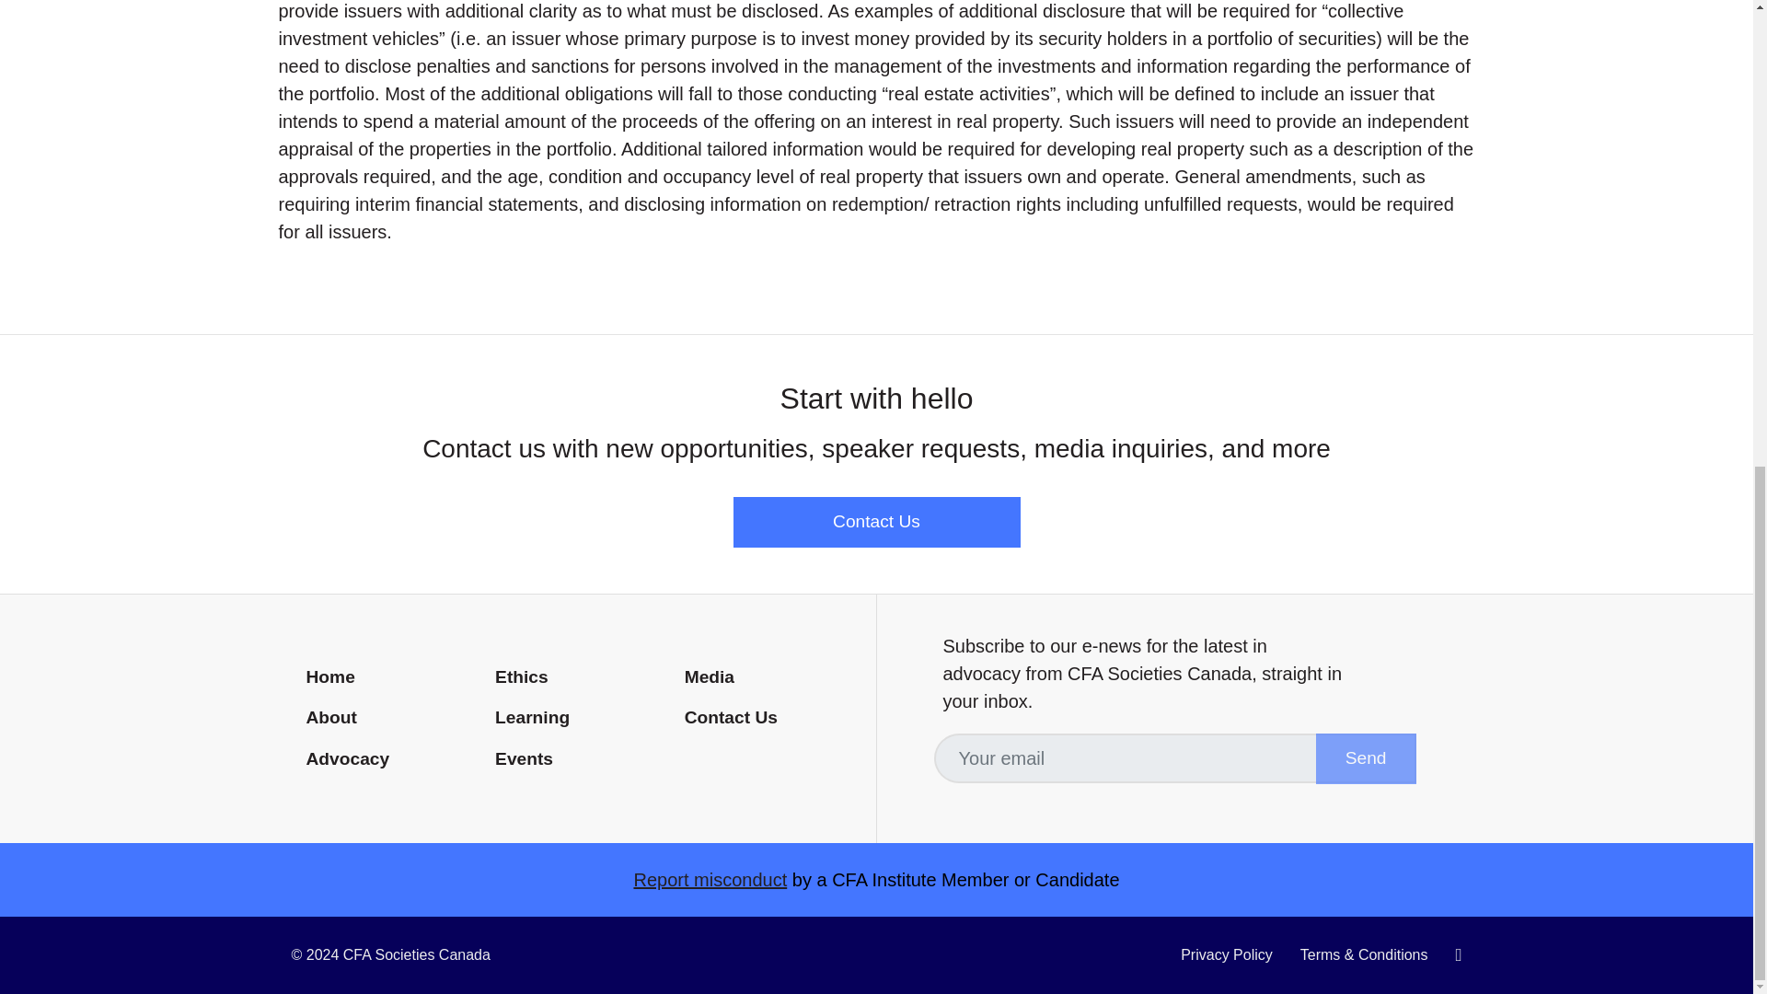 The image size is (1767, 994). Describe the element at coordinates (764, 718) in the screenshot. I see `Contact Us` at that location.